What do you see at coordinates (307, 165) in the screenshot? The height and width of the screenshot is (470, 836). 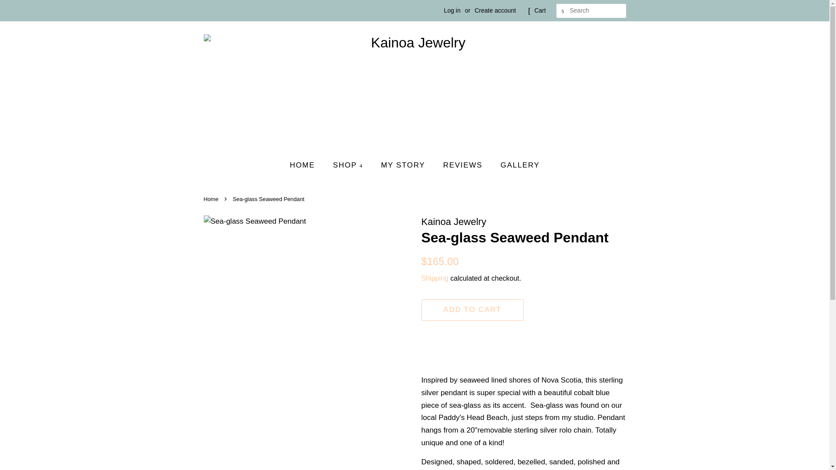 I see `HOME` at bounding box center [307, 165].